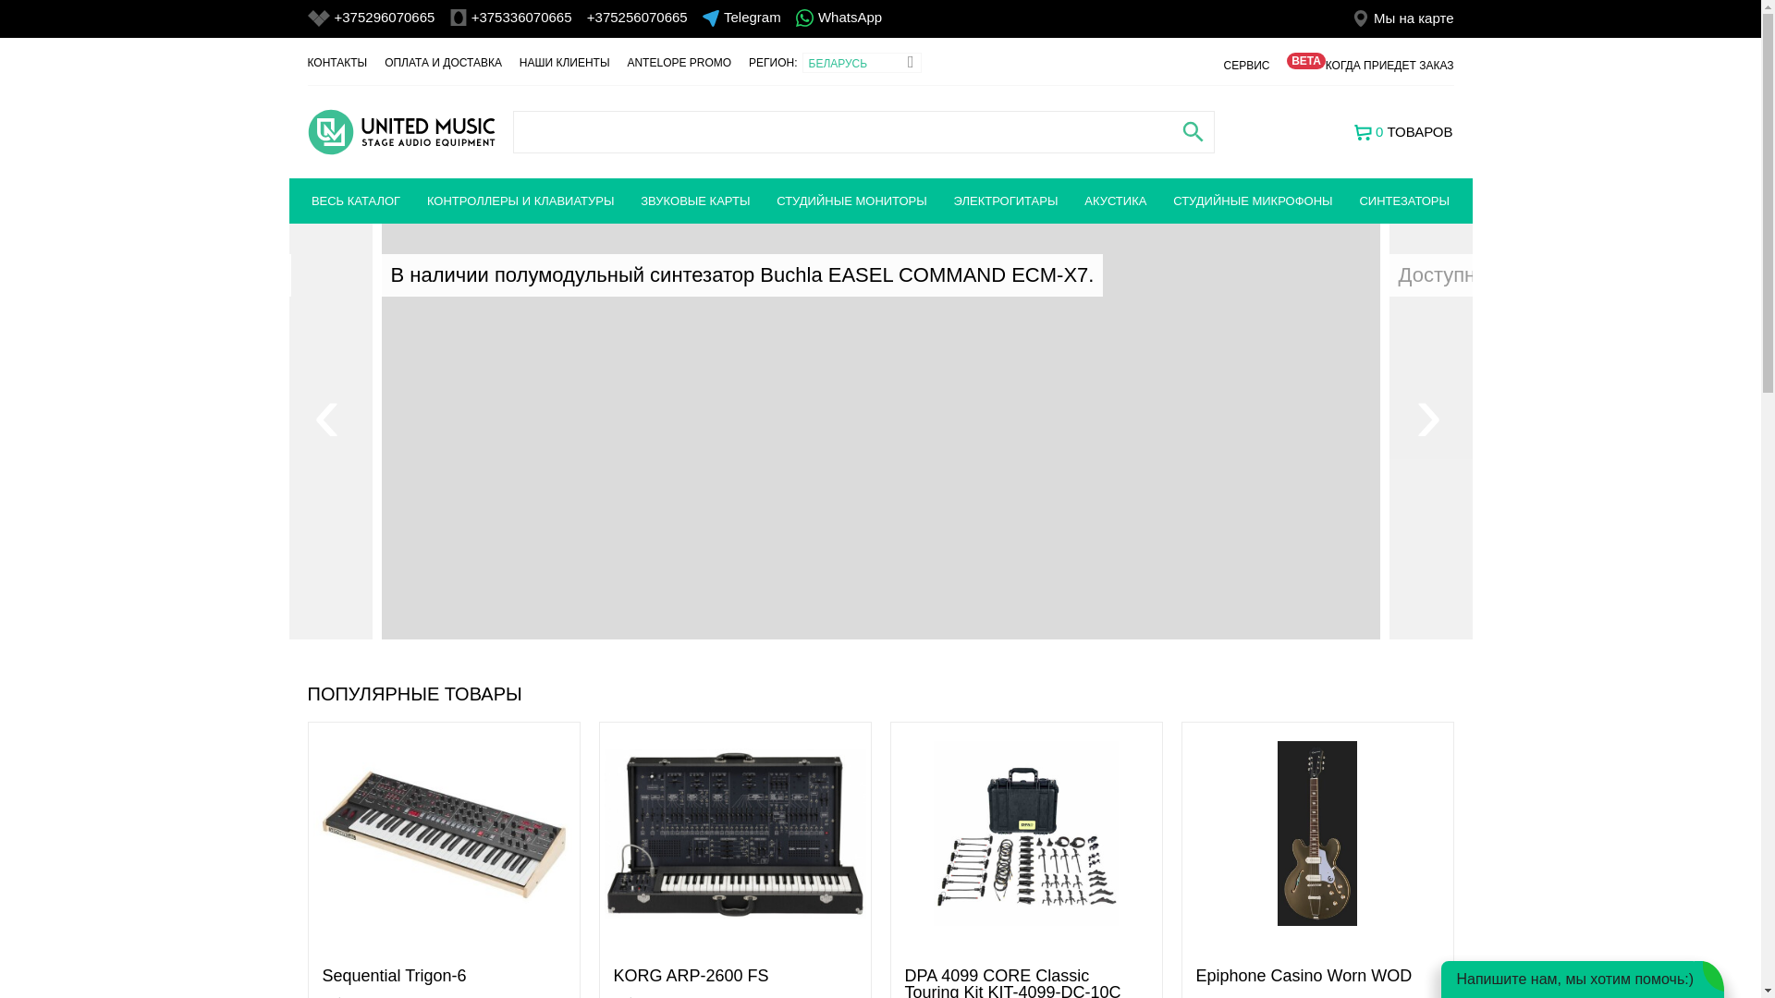 Image resolution: width=1775 pixels, height=998 pixels. Describe the element at coordinates (851, 18) in the screenshot. I see `WhatsApp` at that location.